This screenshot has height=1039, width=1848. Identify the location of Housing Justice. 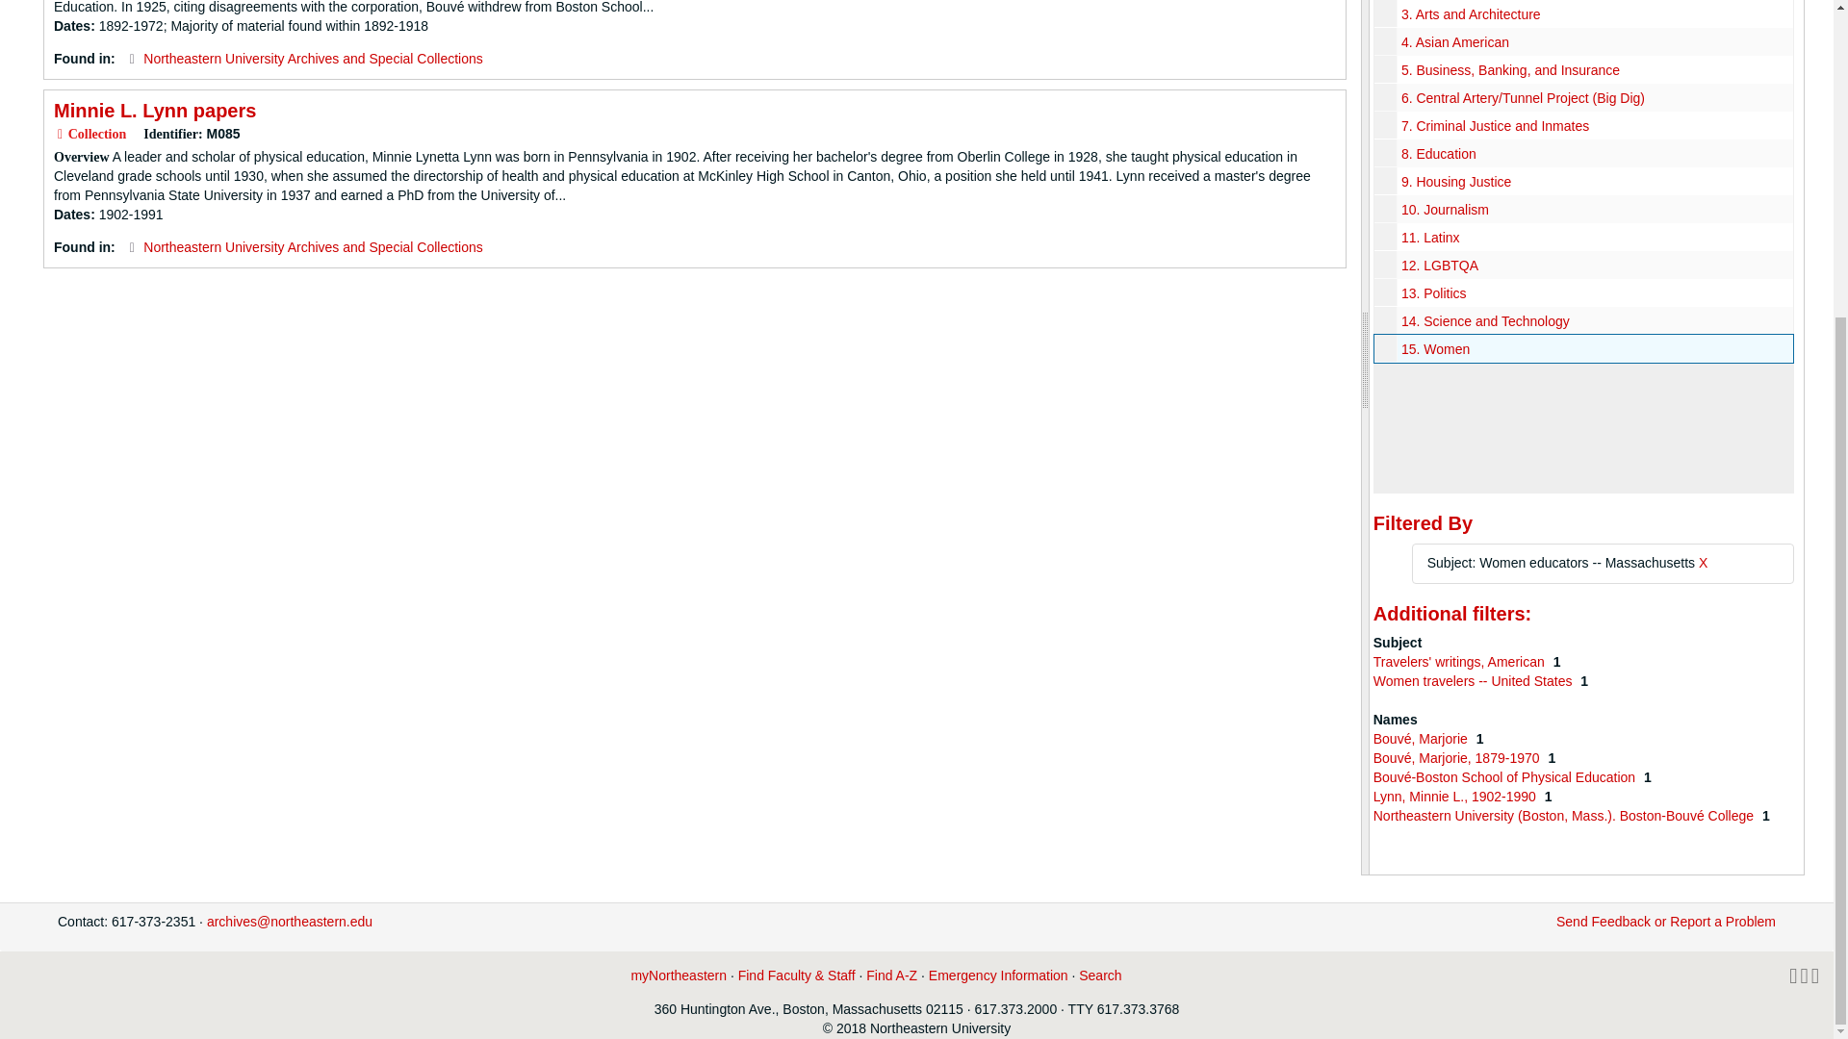
(1583, 181).